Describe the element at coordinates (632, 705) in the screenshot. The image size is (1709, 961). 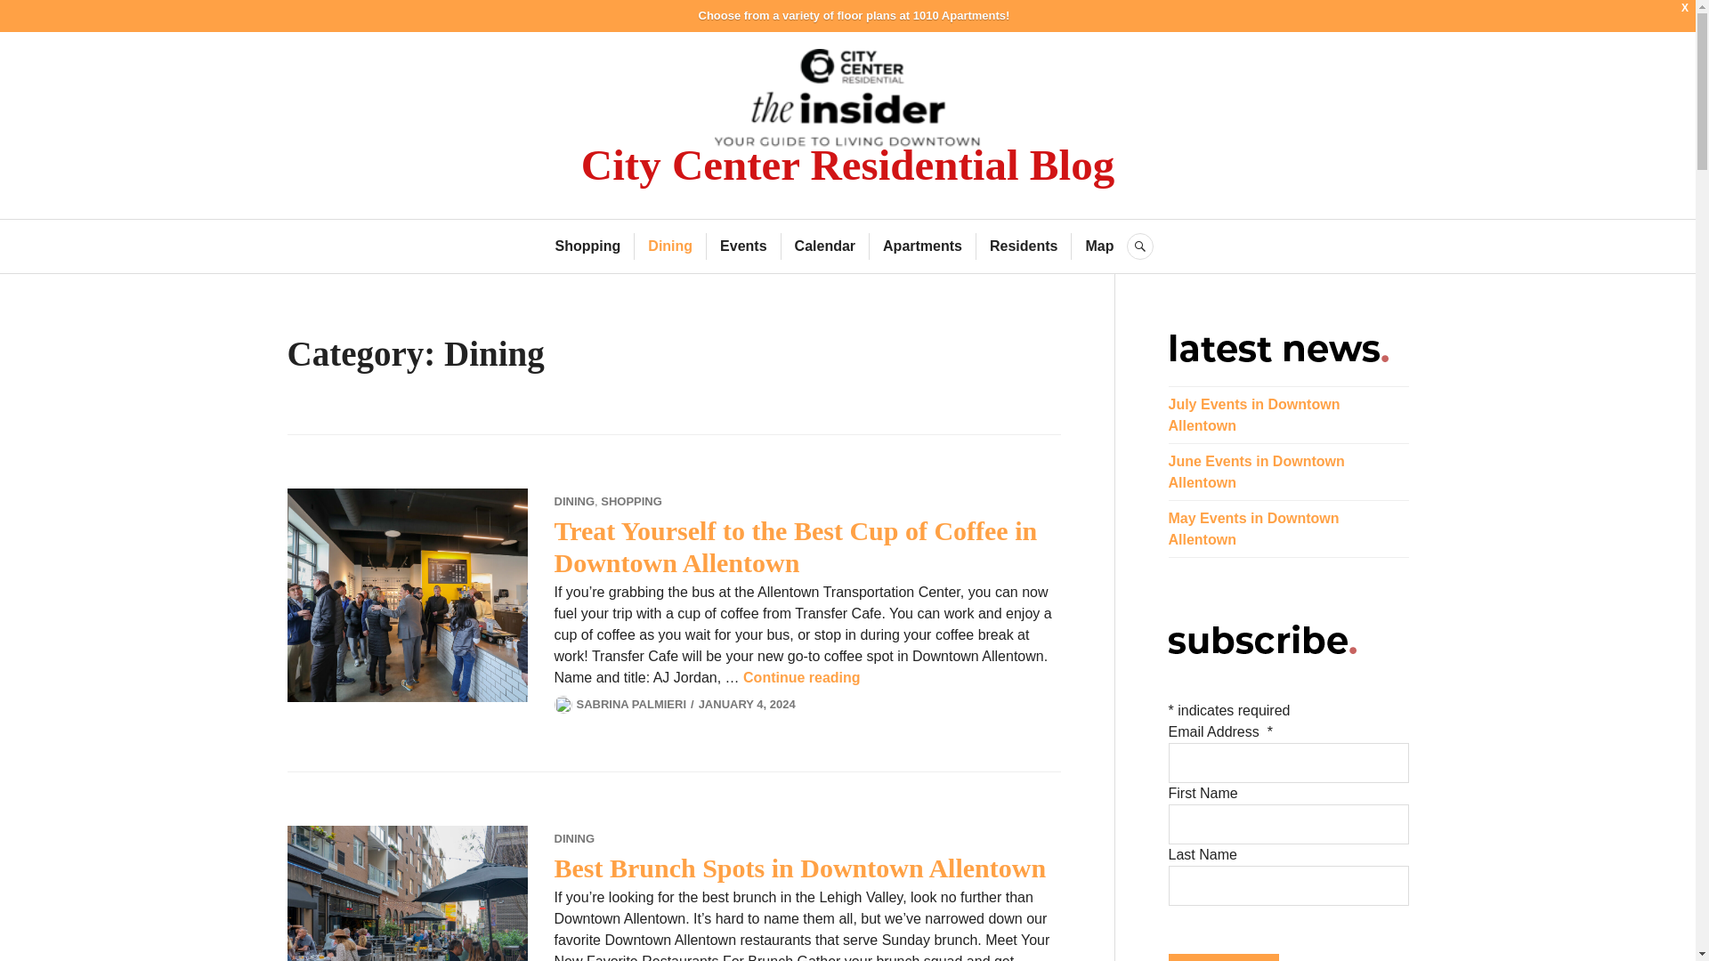
I see `SABRINA PALMIERI` at that location.